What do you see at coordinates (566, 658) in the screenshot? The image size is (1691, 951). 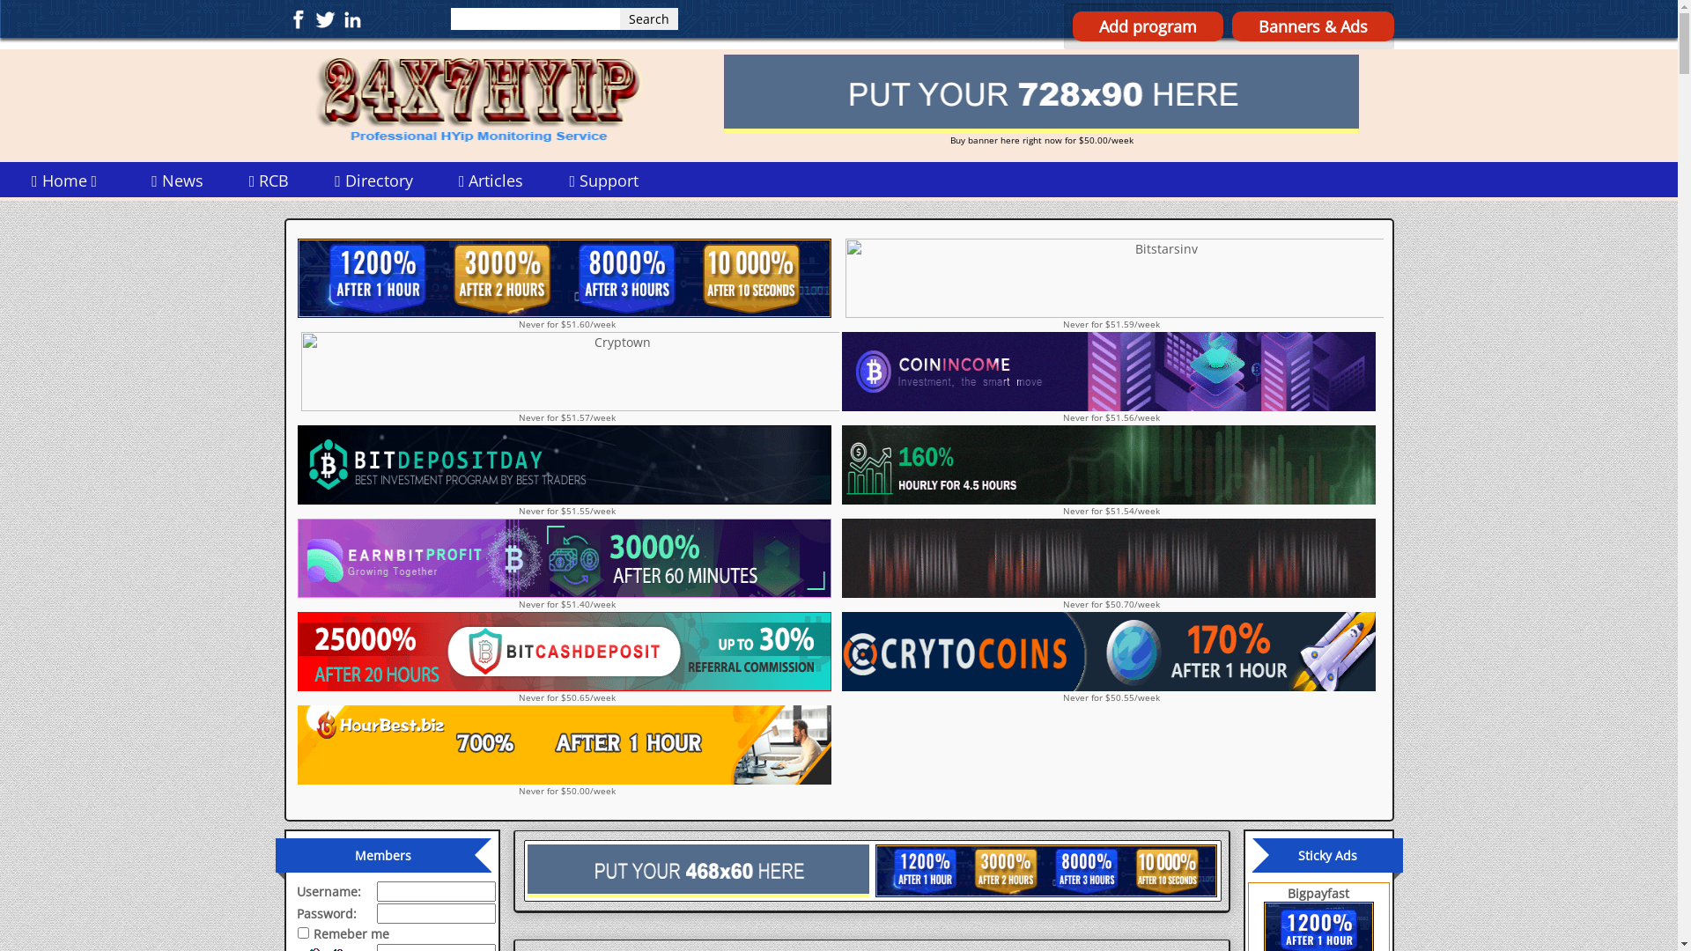 I see `Never for $50.65/week` at bounding box center [566, 658].